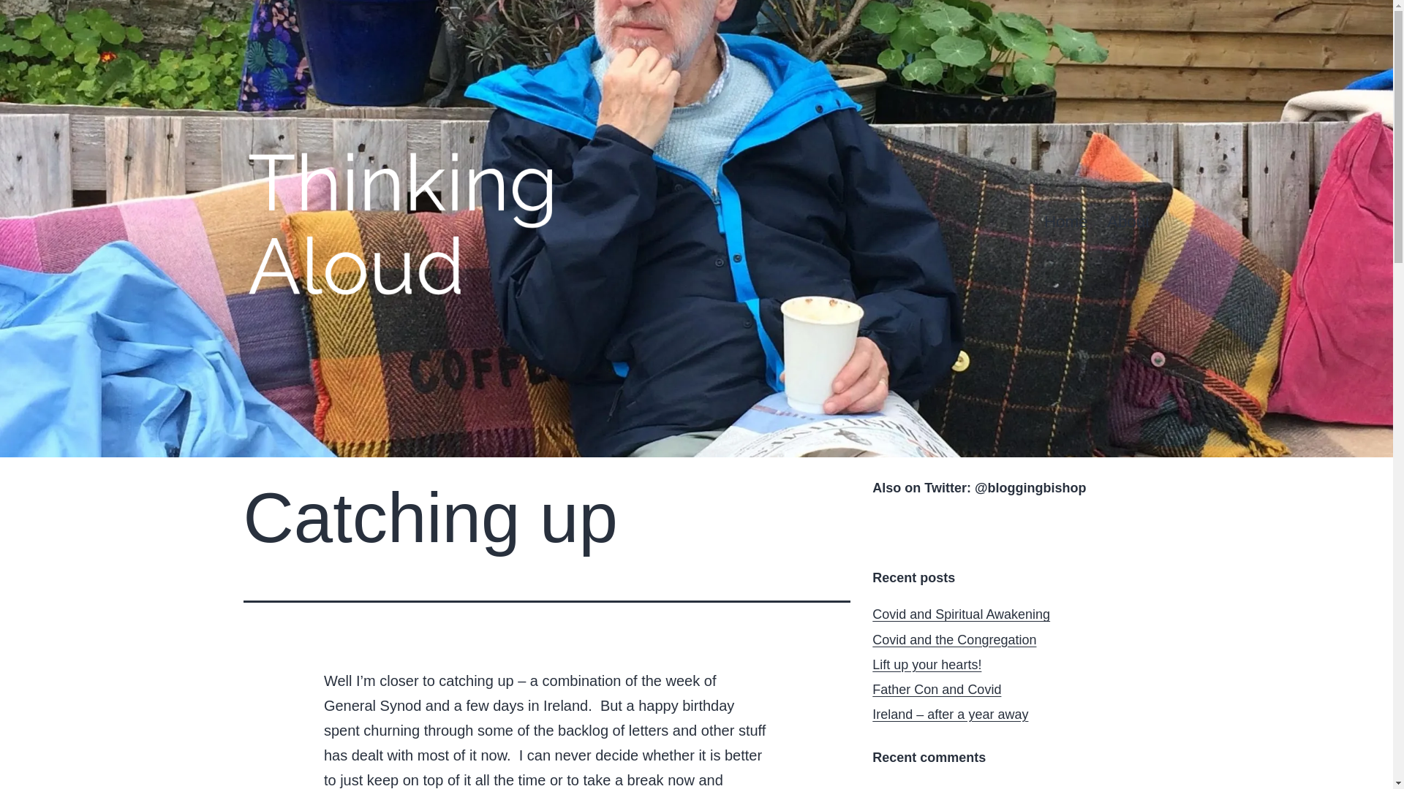  I want to click on Father Con and Covid, so click(936, 690).